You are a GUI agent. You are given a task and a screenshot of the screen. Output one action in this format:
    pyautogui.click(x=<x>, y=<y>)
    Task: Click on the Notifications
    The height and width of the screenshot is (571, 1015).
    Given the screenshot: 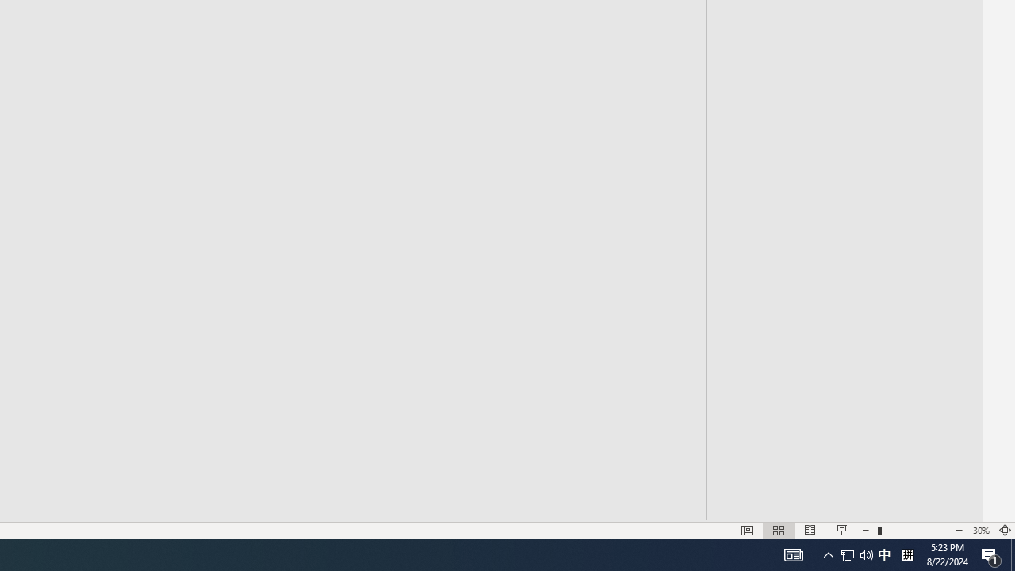 What is the action you would take?
    pyautogui.click(x=427, y=498)
    